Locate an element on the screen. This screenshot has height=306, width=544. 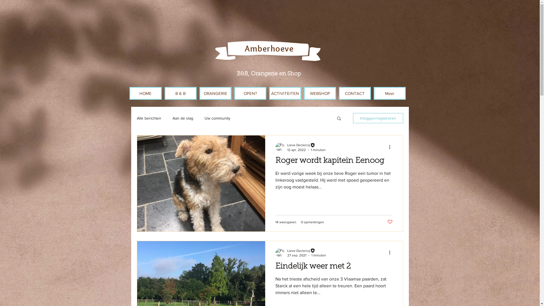
Eindelijk weer met 2 is located at coordinates (334, 268).